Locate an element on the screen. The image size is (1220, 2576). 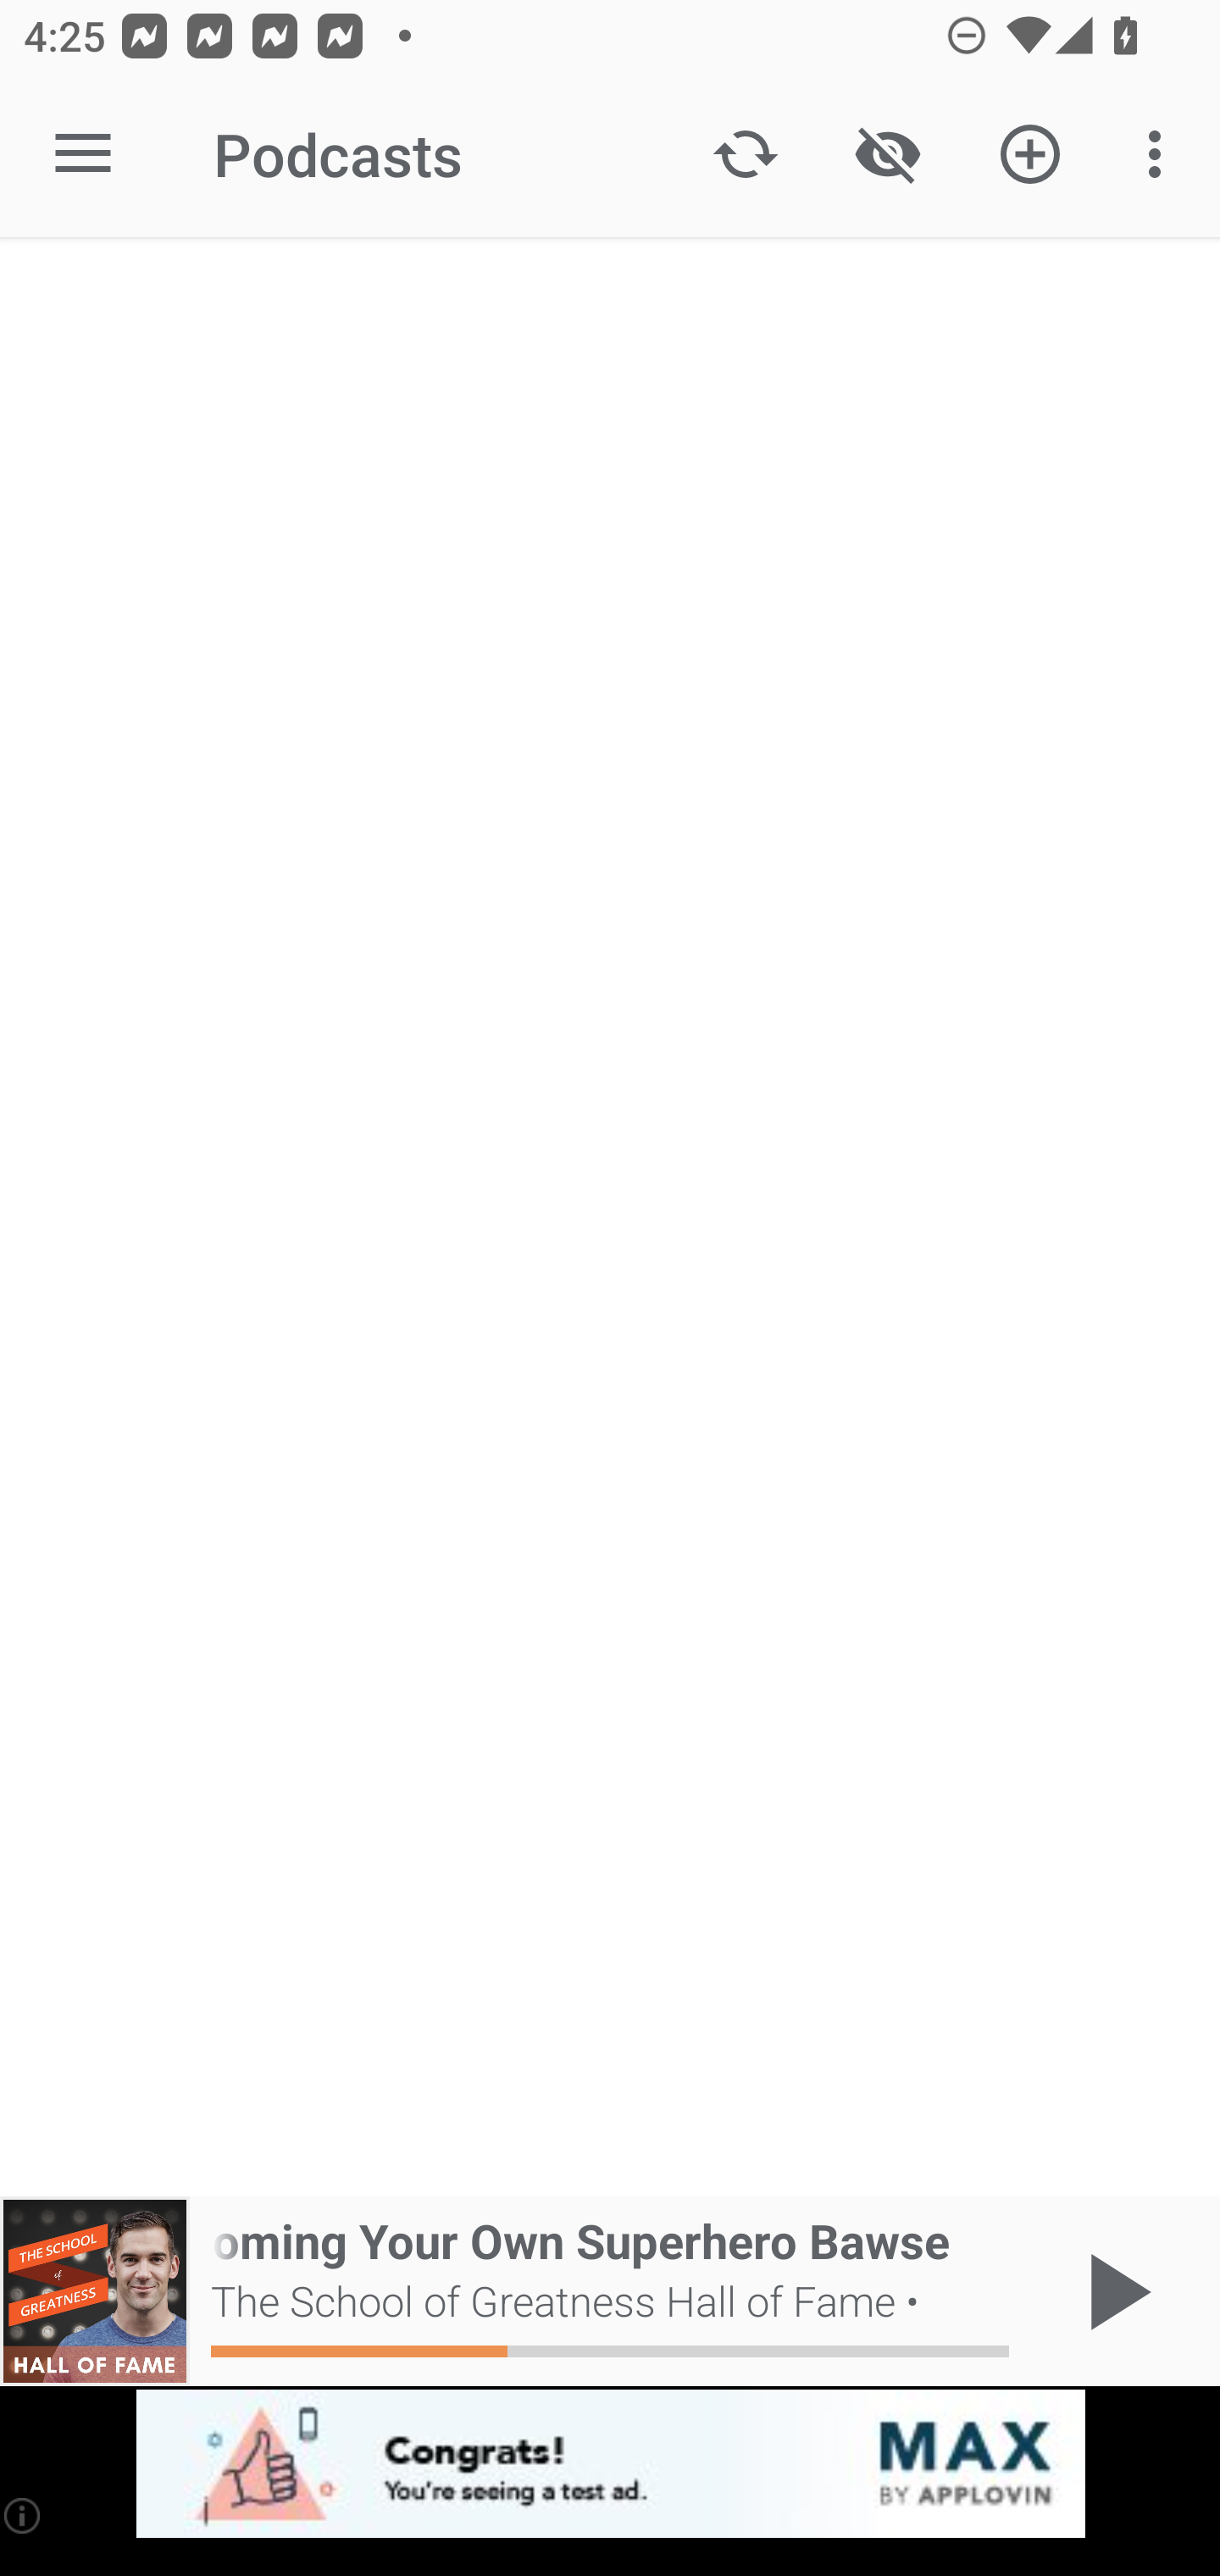
Open navigation sidebar is located at coordinates (83, 154).